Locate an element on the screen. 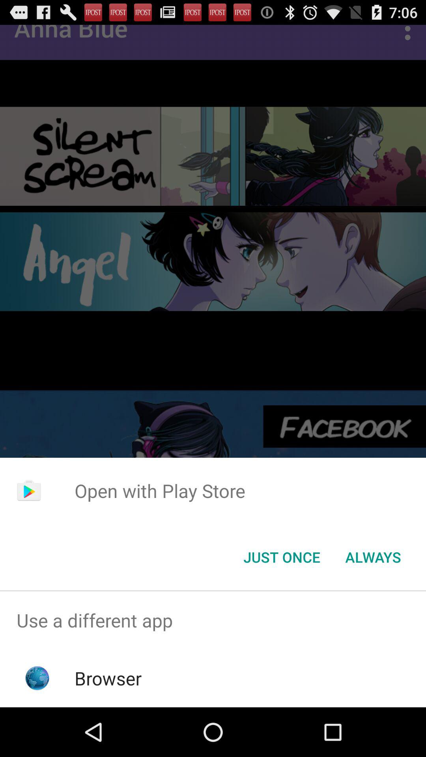 The height and width of the screenshot is (757, 426). turn off the icon to the right of the just once is located at coordinates (373, 557).